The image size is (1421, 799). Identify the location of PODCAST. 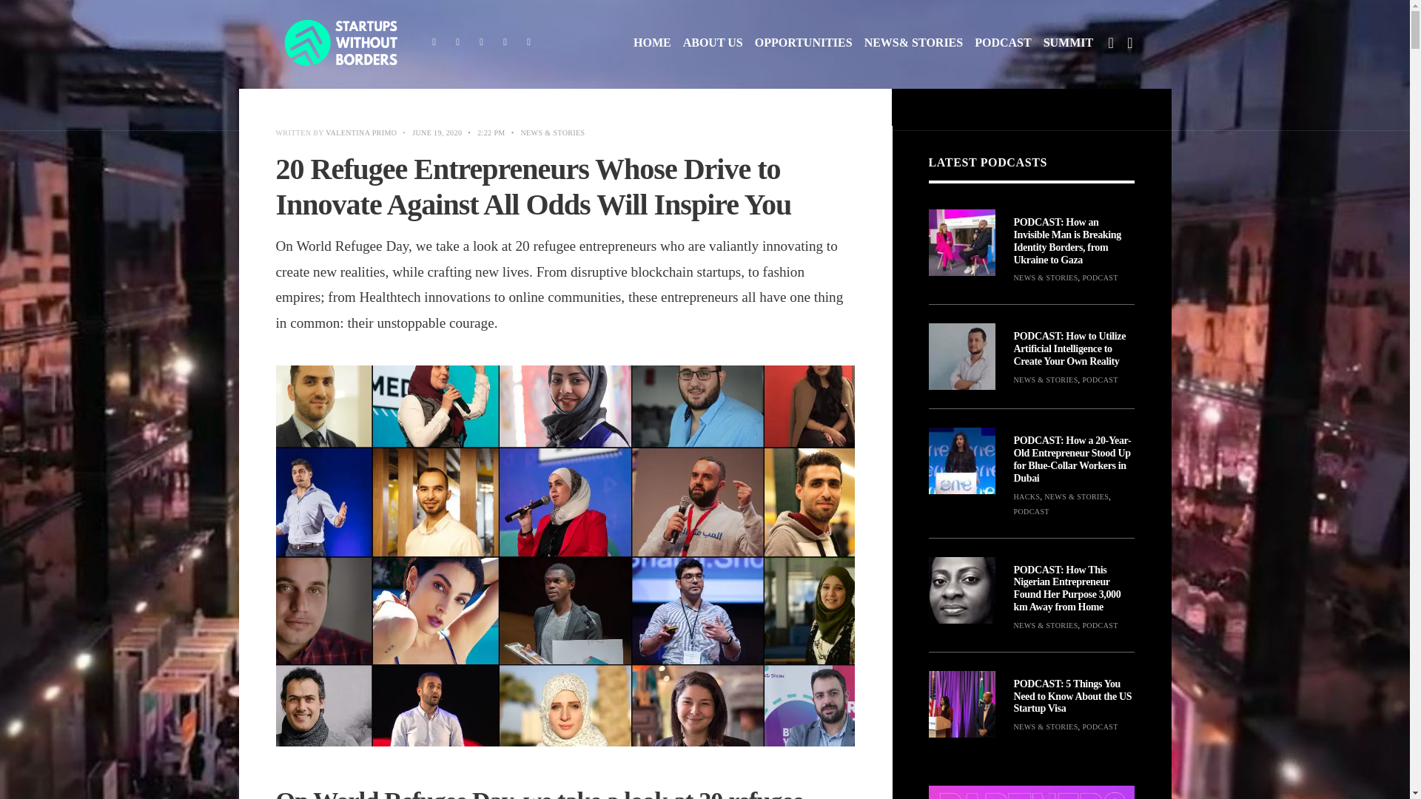
(1003, 43).